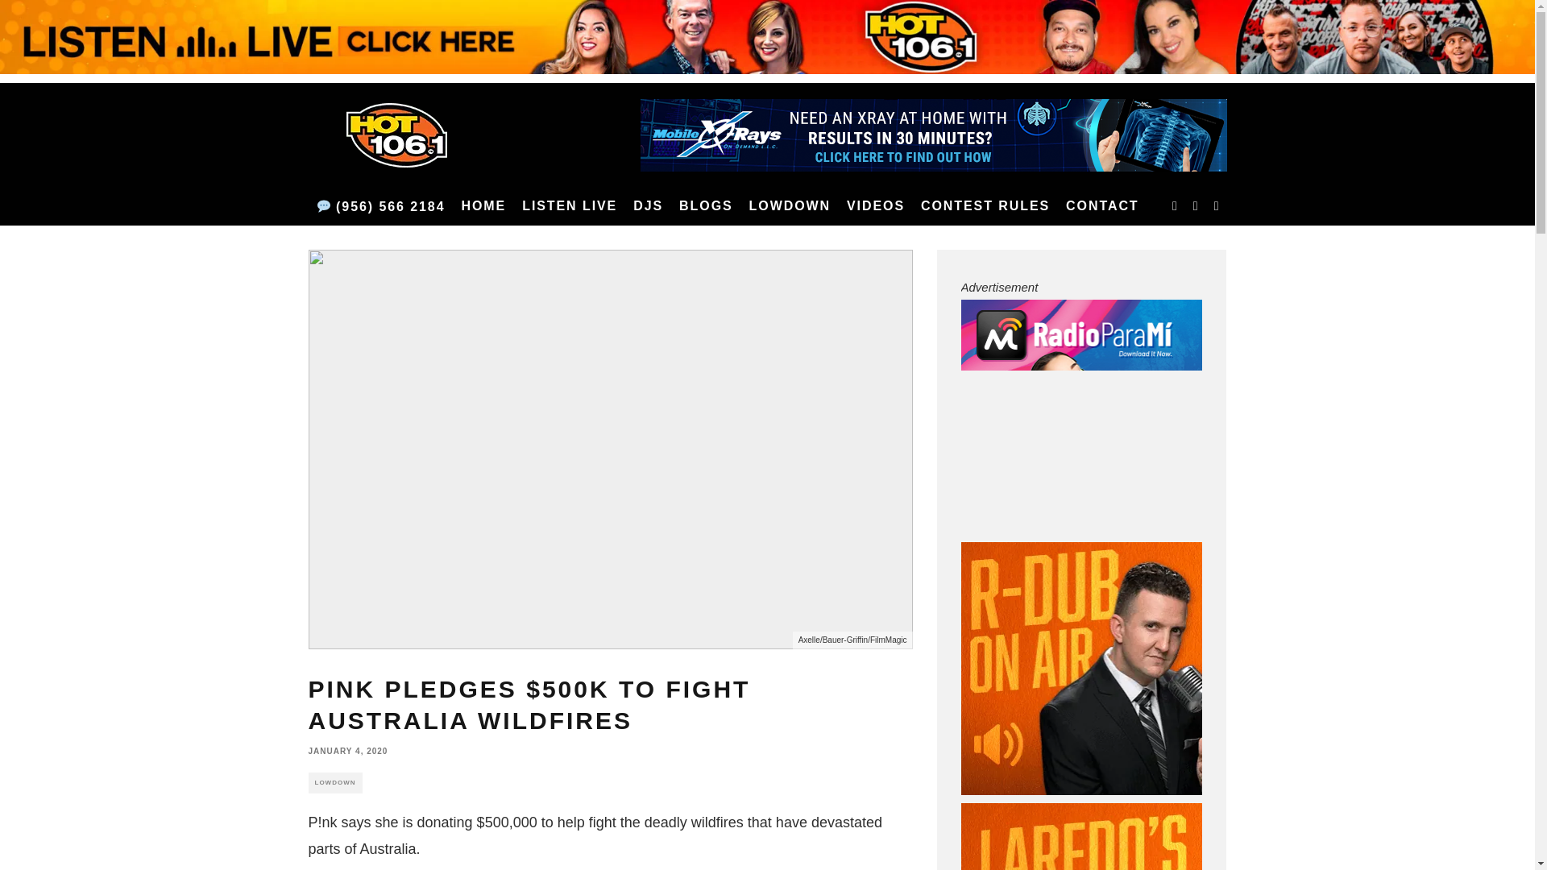  Describe the element at coordinates (875, 206) in the screenshot. I see `VIDEOS` at that location.